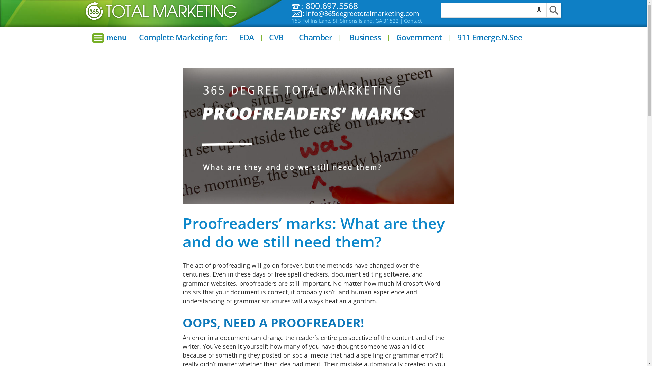  What do you see at coordinates (276, 38) in the screenshot?
I see `CVB` at bounding box center [276, 38].